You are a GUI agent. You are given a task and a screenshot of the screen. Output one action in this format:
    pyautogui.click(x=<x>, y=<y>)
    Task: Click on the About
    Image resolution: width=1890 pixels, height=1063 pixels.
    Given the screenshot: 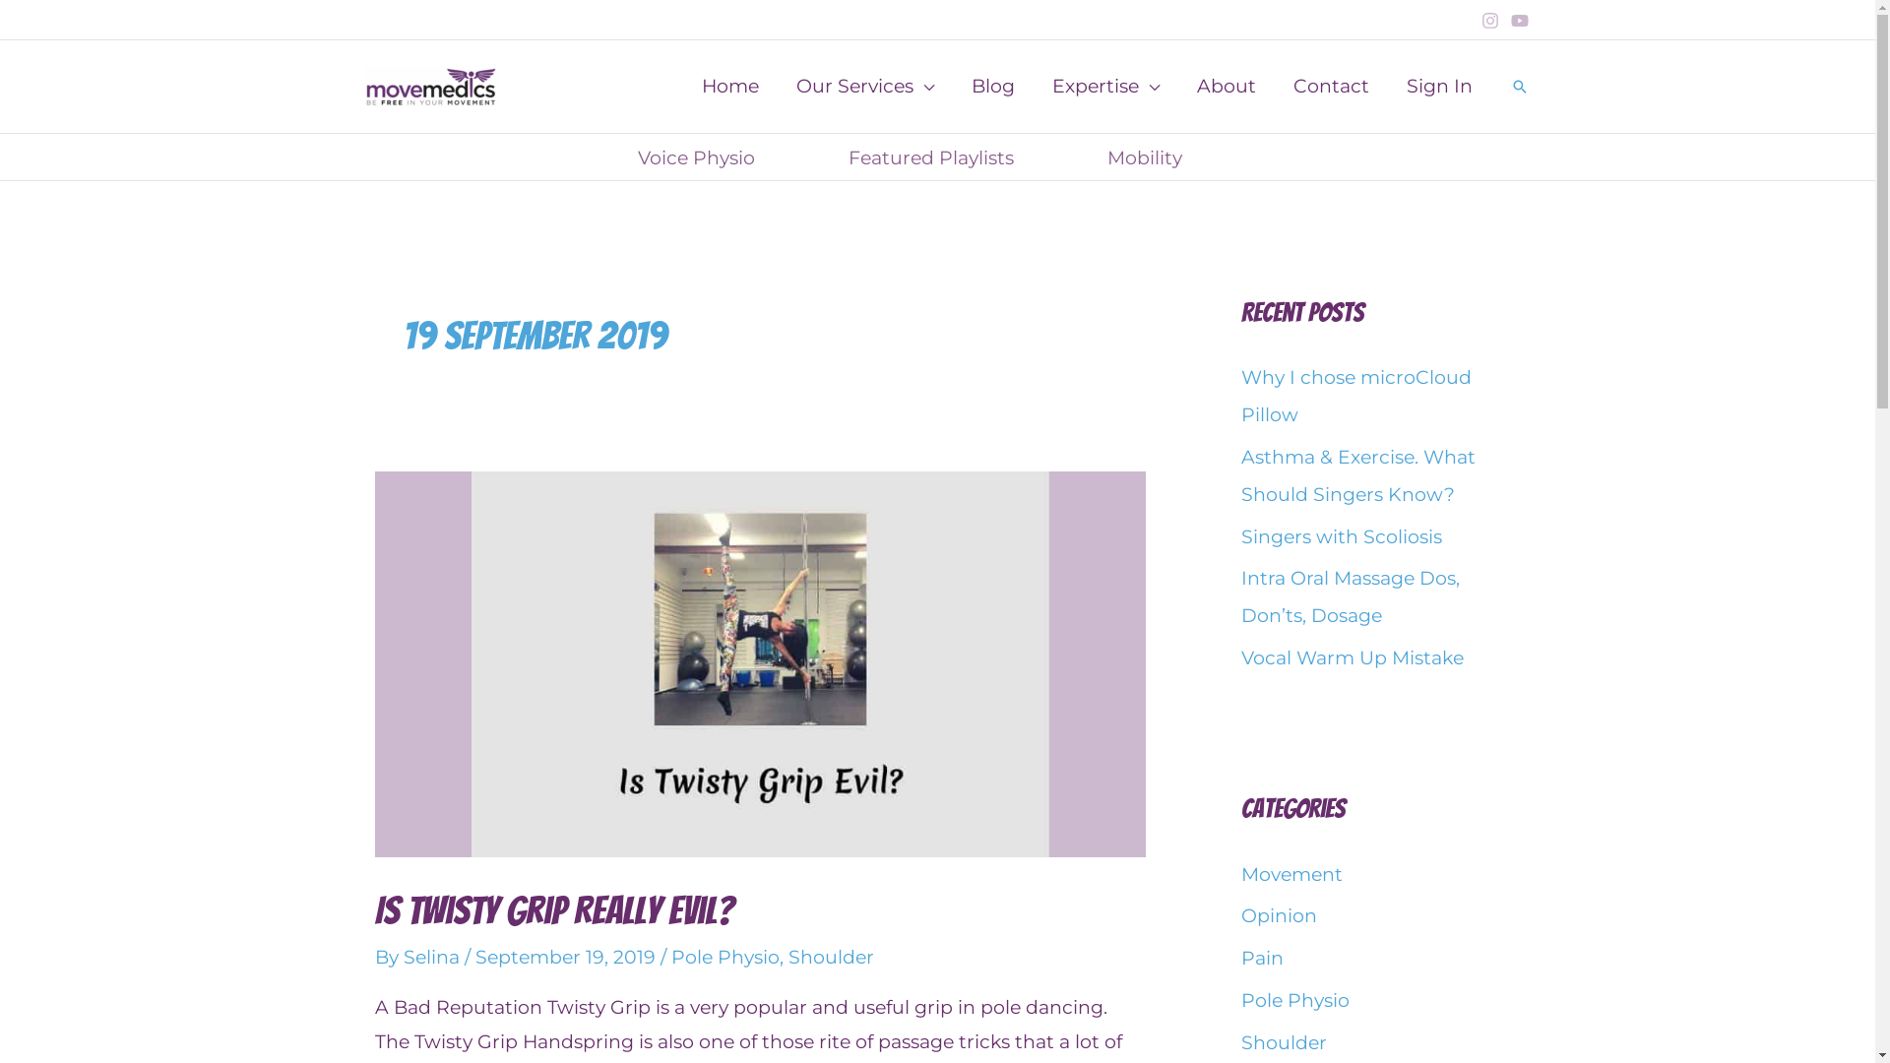 What is the action you would take?
    pyautogui.click(x=1226, y=87)
    